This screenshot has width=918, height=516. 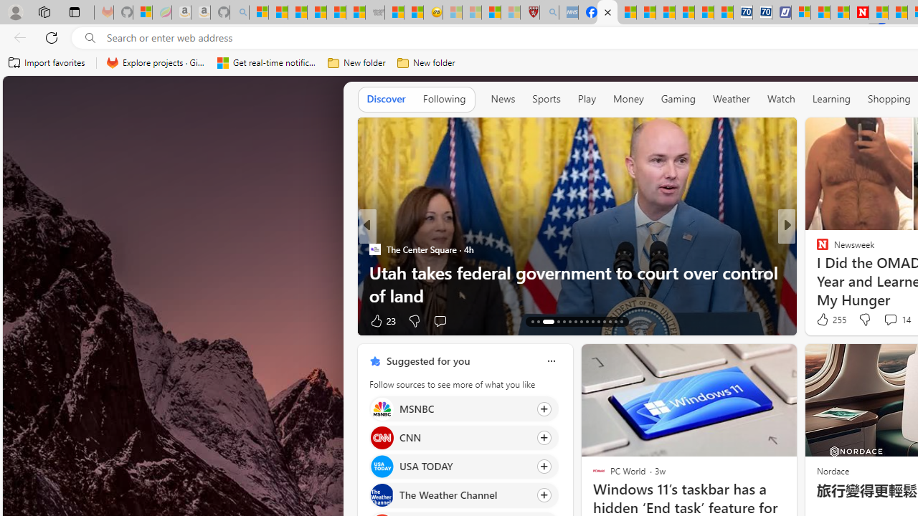 I want to click on View comments 23 Comment, so click(x=892, y=320).